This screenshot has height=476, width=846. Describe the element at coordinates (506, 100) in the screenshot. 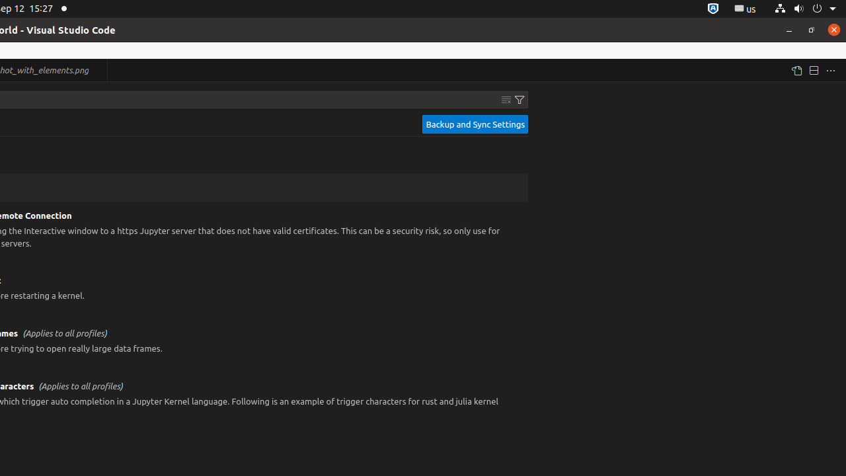

I see `Clear Settings Search Input` at that location.